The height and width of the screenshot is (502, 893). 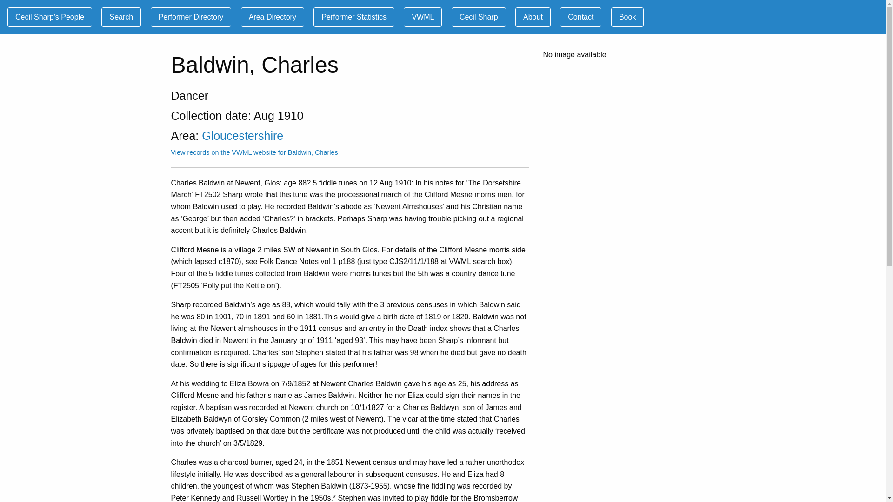 What do you see at coordinates (422, 17) in the screenshot?
I see `VWML` at bounding box center [422, 17].